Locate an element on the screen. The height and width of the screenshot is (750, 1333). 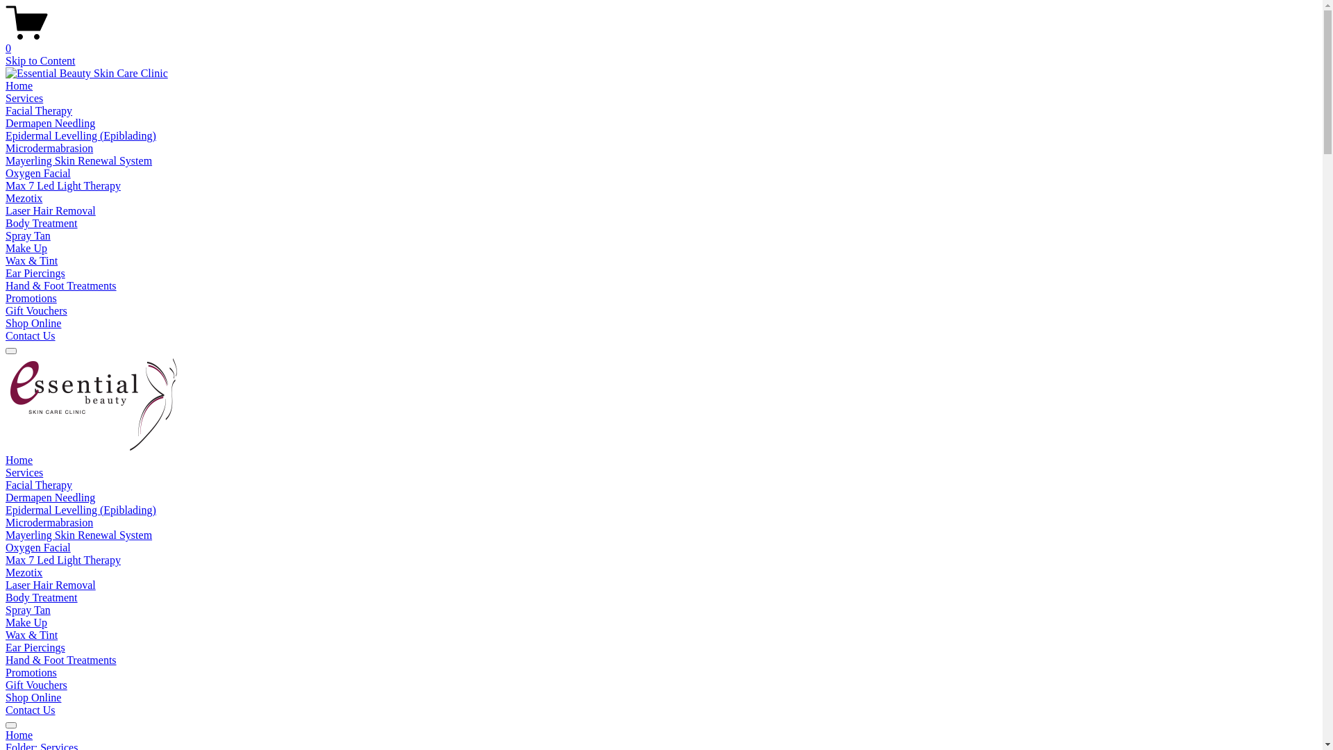
Laser Hair Removal is located at coordinates (51, 210).